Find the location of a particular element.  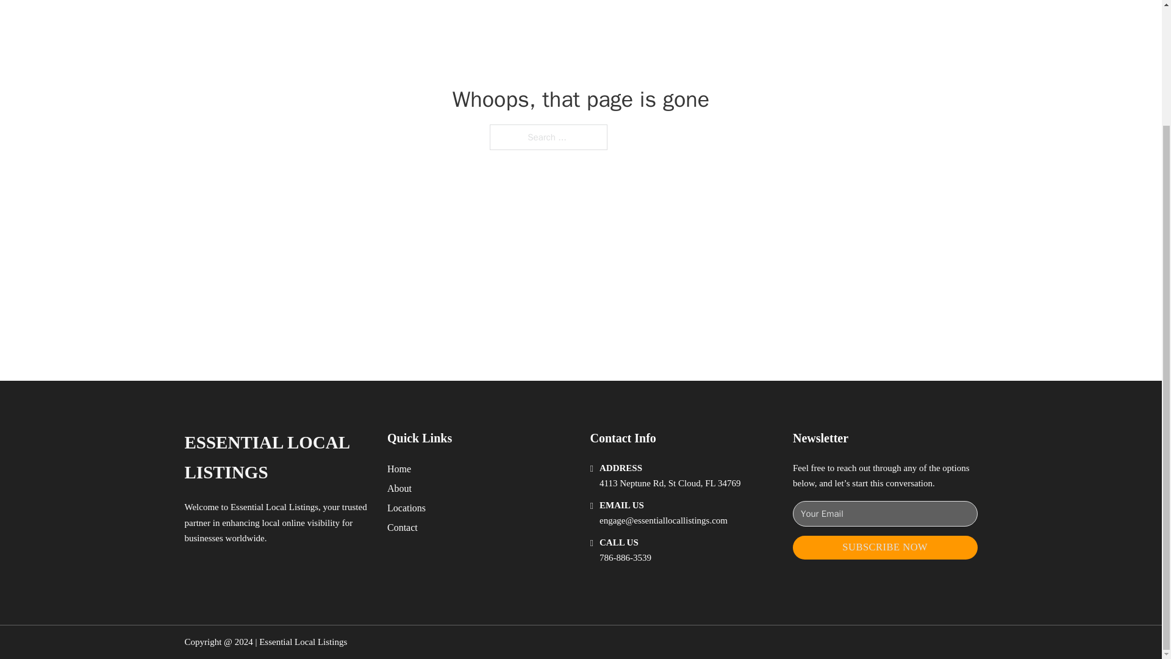

SUBSCRIBE NOW is located at coordinates (885, 547).